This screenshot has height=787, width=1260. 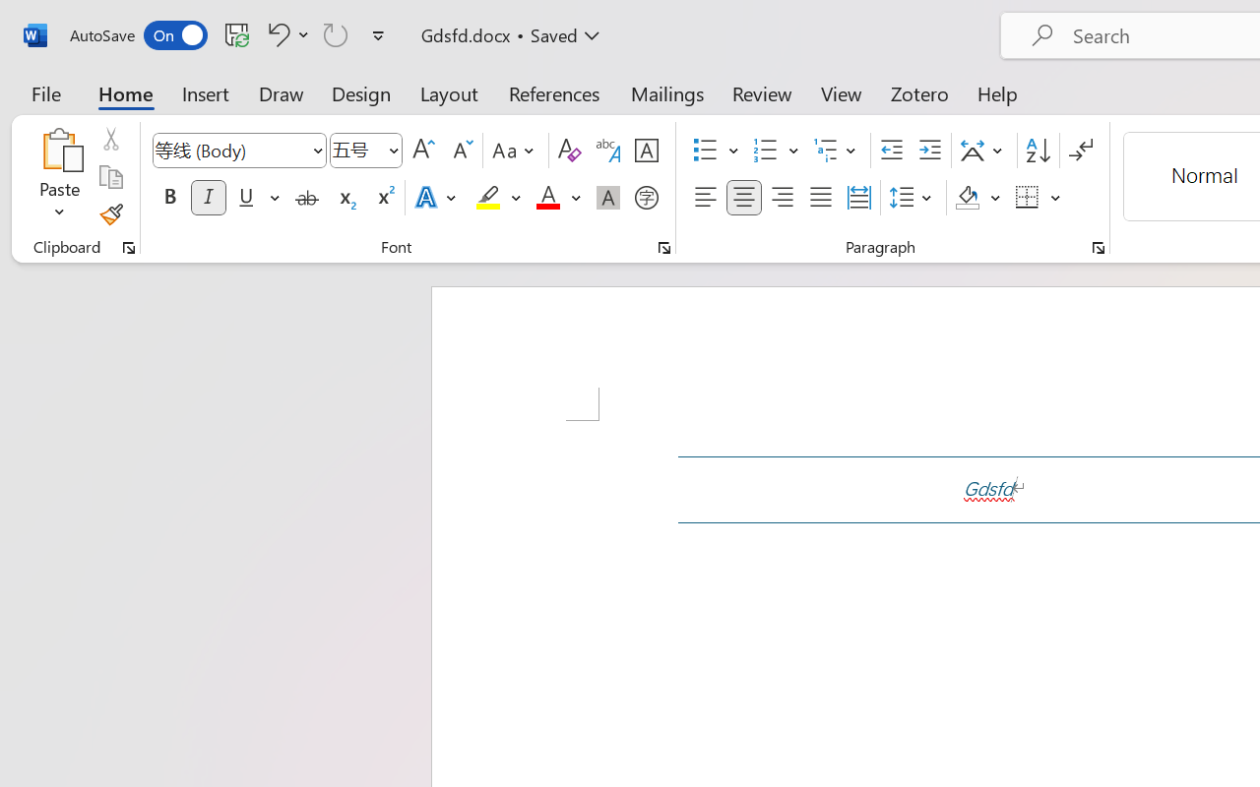 I want to click on Superscript, so click(x=384, y=198).